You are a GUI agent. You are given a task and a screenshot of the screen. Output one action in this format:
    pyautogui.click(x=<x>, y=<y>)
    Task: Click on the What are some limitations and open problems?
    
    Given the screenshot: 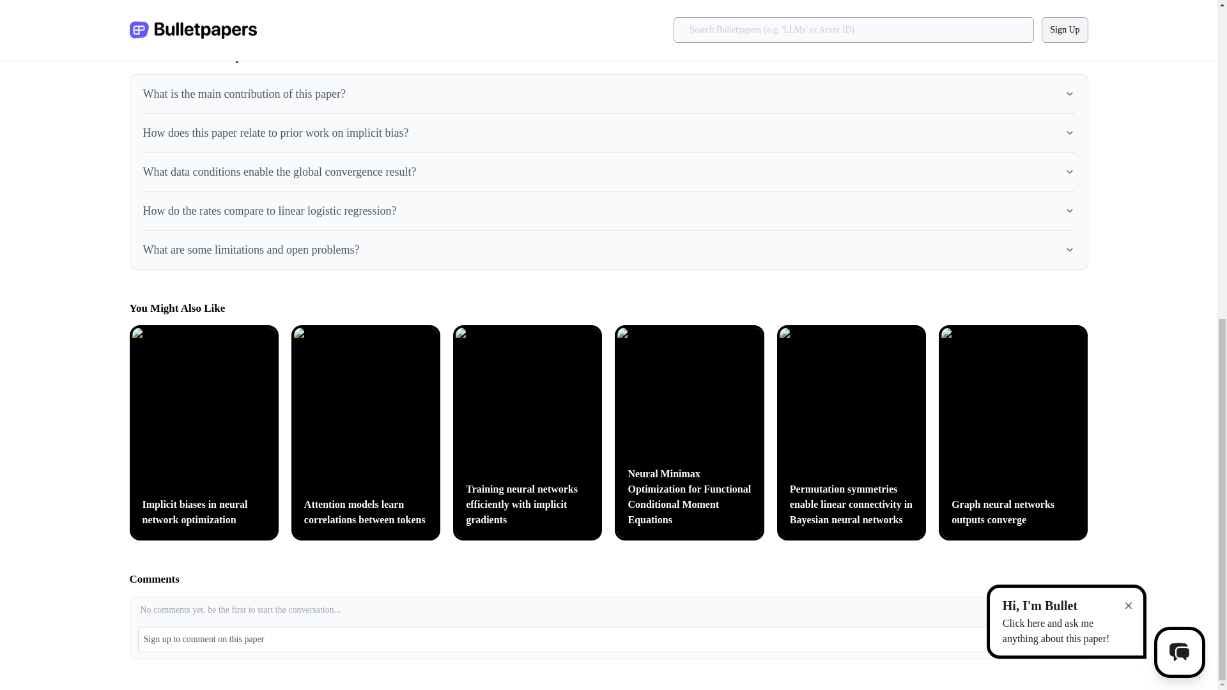 What is the action you would take?
    pyautogui.click(x=608, y=247)
    